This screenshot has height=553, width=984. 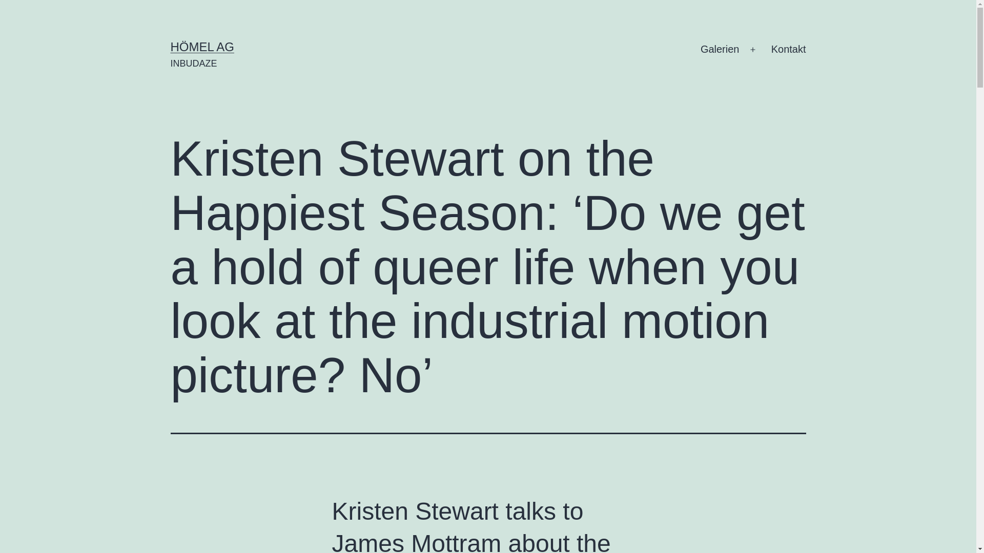 What do you see at coordinates (788, 50) in the screenshot?
I see `Kontakt` at bounding box center [788, 50].